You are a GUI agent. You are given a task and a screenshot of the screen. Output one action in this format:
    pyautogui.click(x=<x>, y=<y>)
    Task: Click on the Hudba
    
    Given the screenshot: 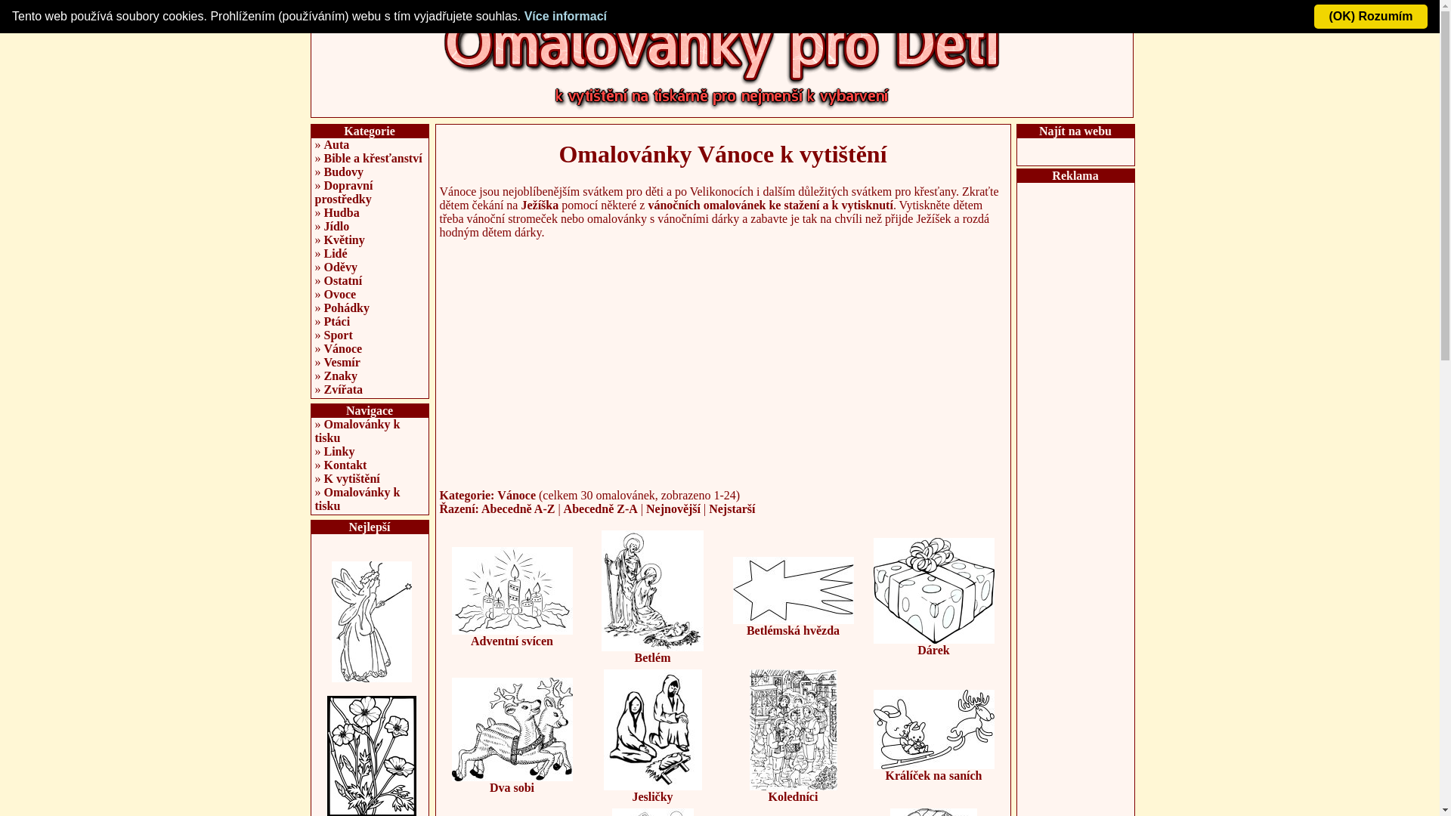 What is the action you would take?
    pyautogui.click(x=342, y=213)
    